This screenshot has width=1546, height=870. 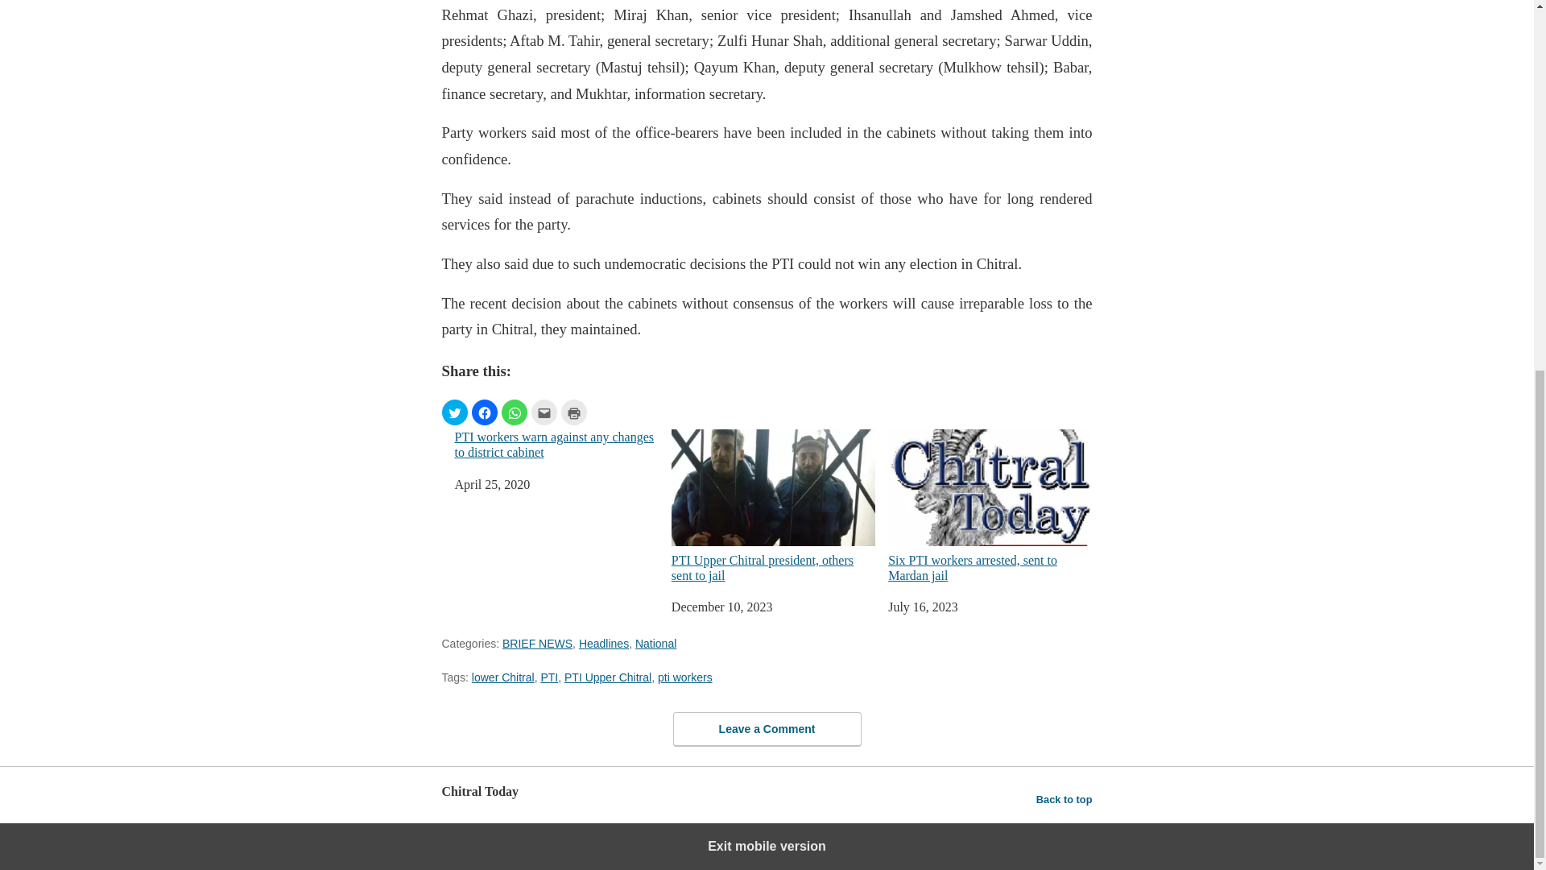 I want to click on National, so click(x=655, y=643).